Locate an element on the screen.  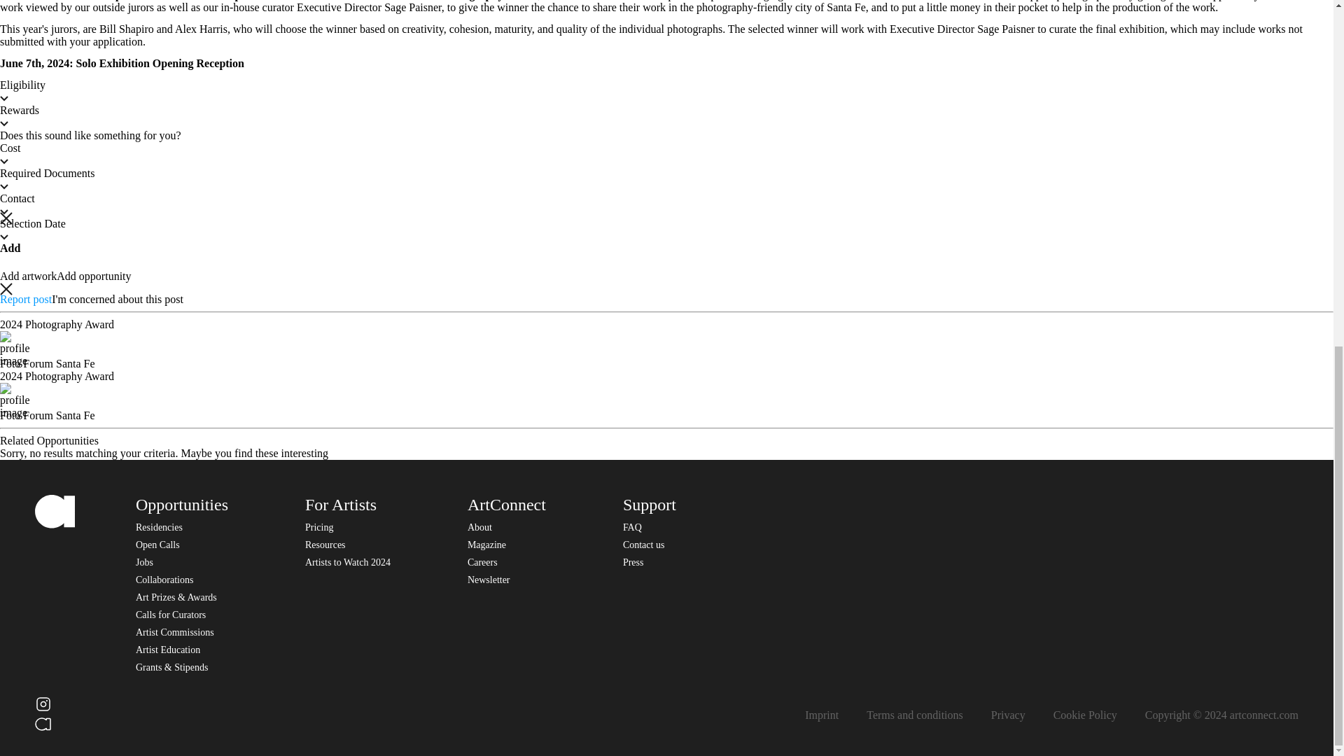
Report post is located at coordinates (26, 300).